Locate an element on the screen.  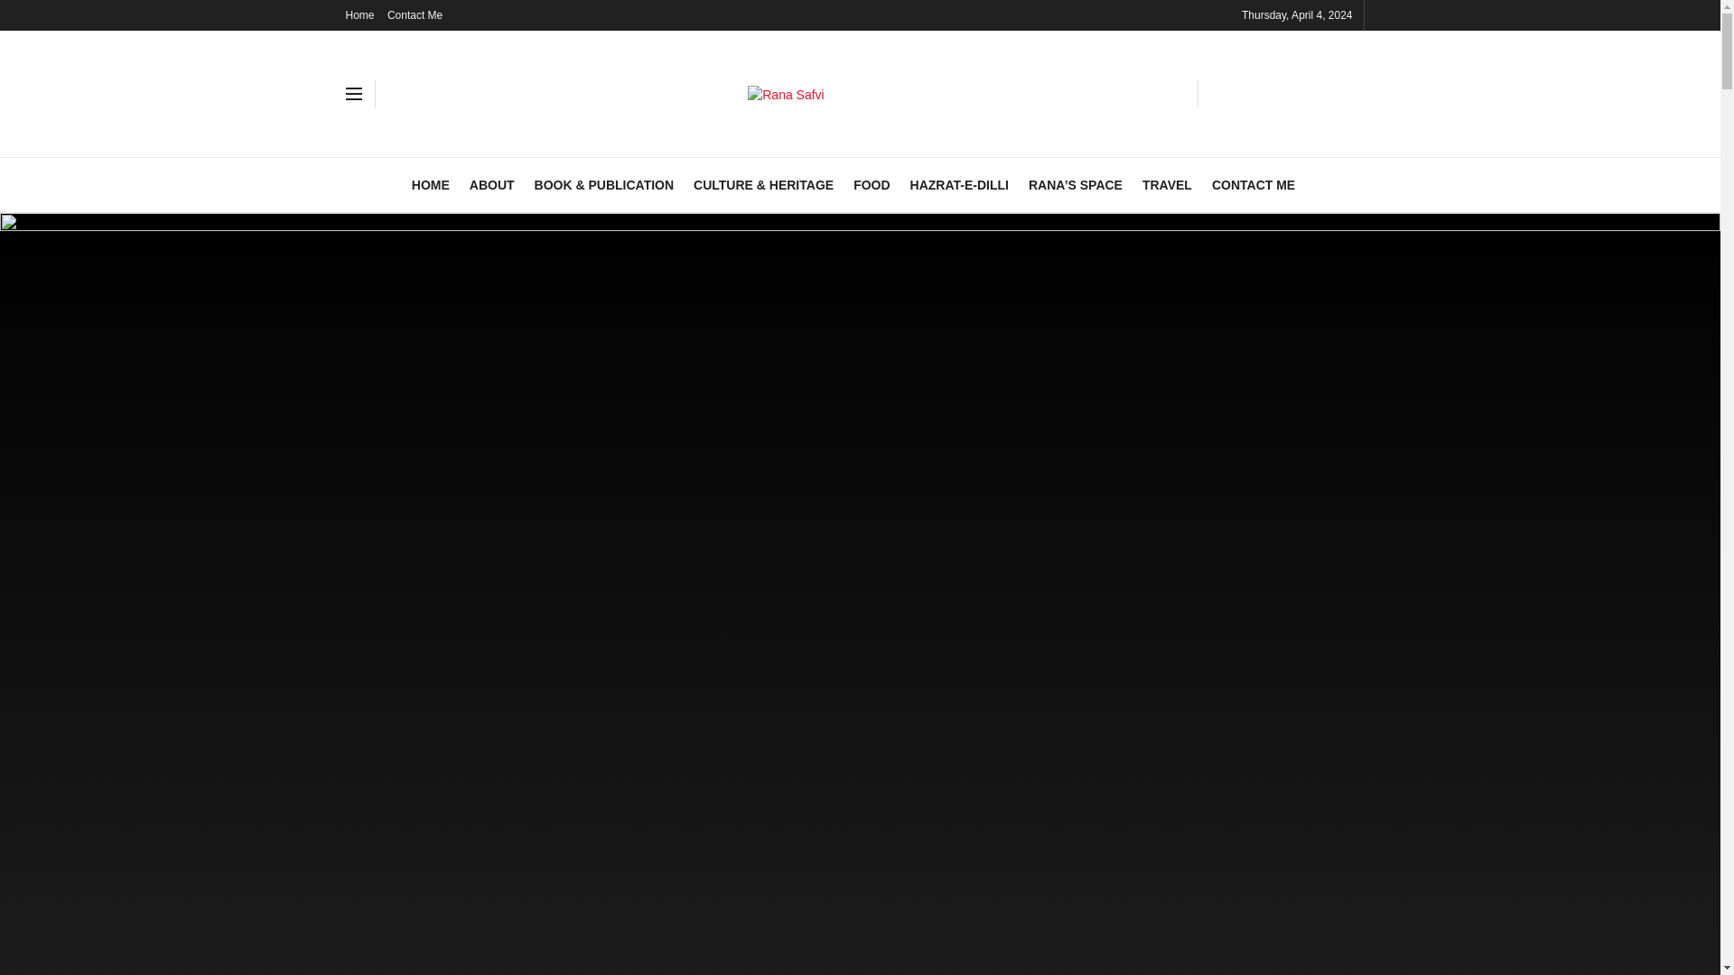
HAZRAT-E-DILLI is located at coordinates (959, 185).